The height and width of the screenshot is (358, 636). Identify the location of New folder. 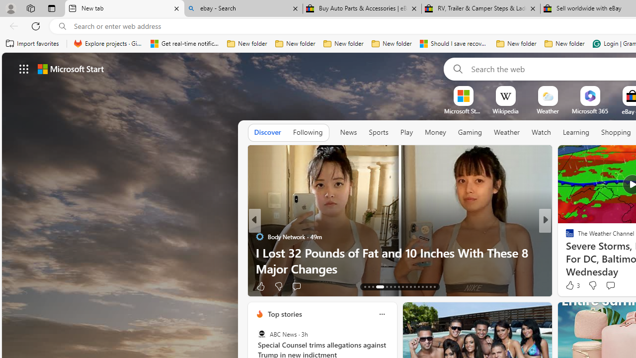
(564, 44).